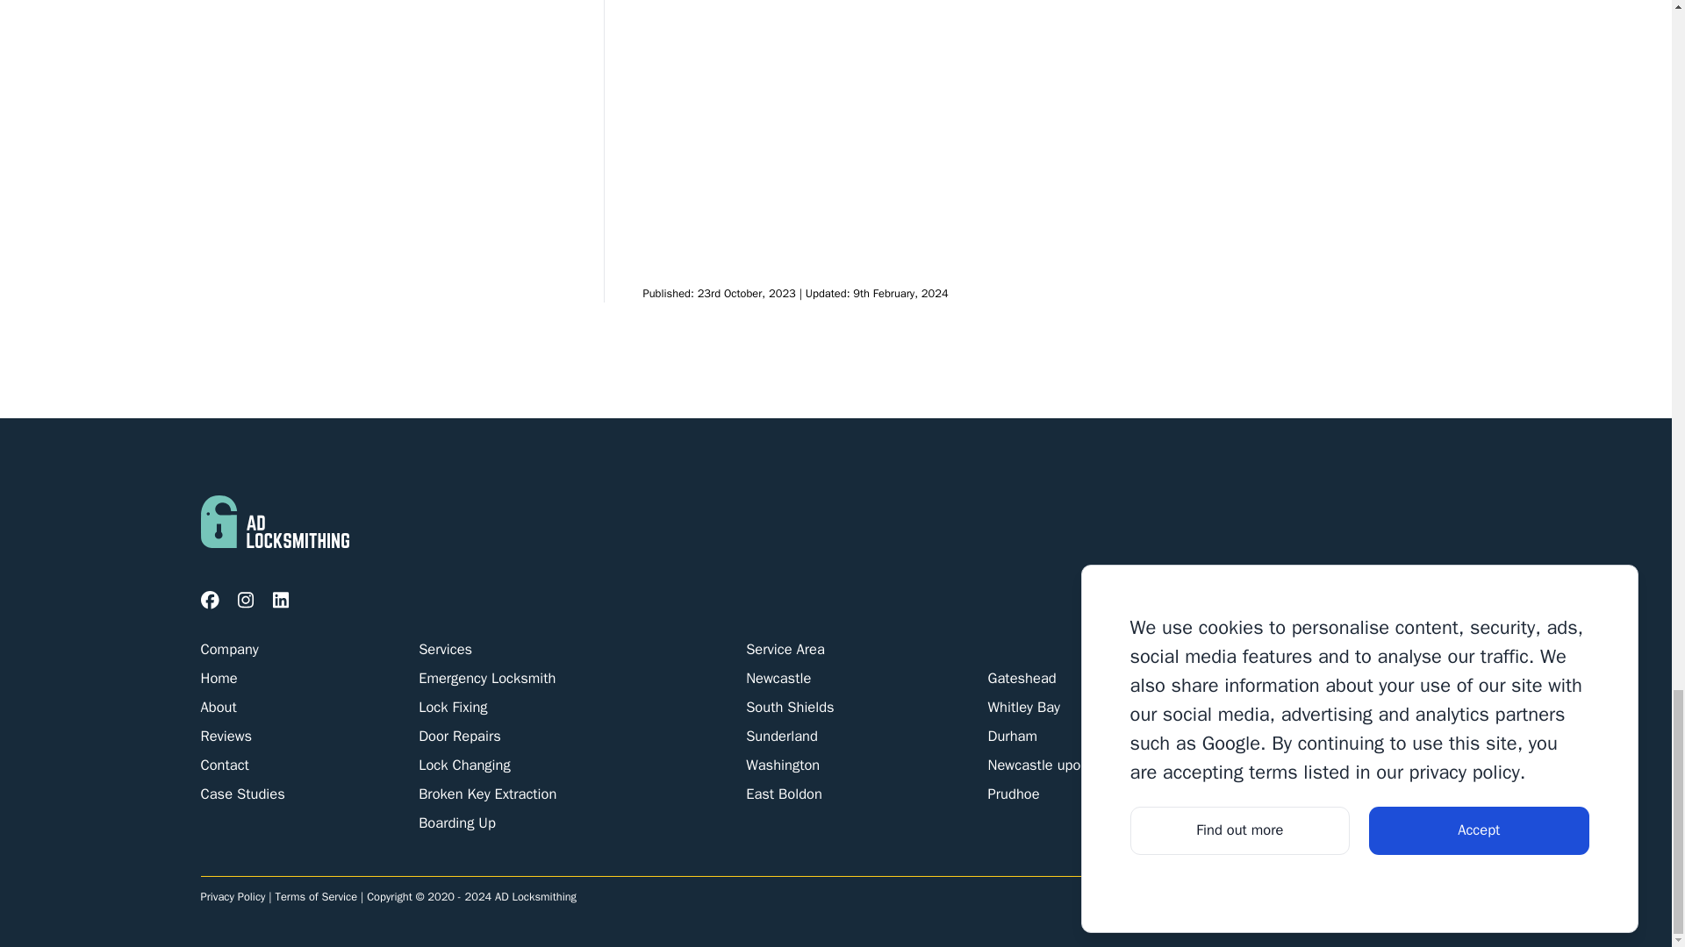 This screenshot has width=1685, height=947. What do you see at coordinates (218, 707) in the screenshot?
I see `About` at bounding box center [218, 707].